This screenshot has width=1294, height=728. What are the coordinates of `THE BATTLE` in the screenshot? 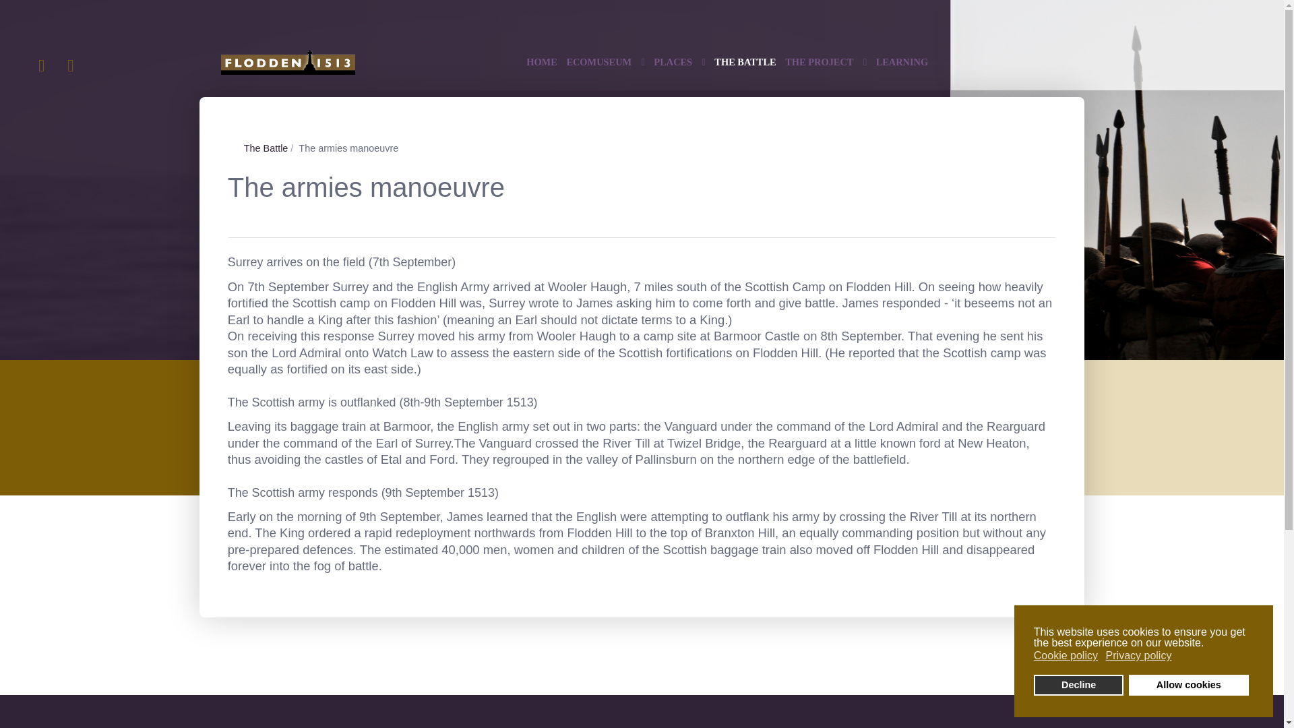 It's located at (744, 62).